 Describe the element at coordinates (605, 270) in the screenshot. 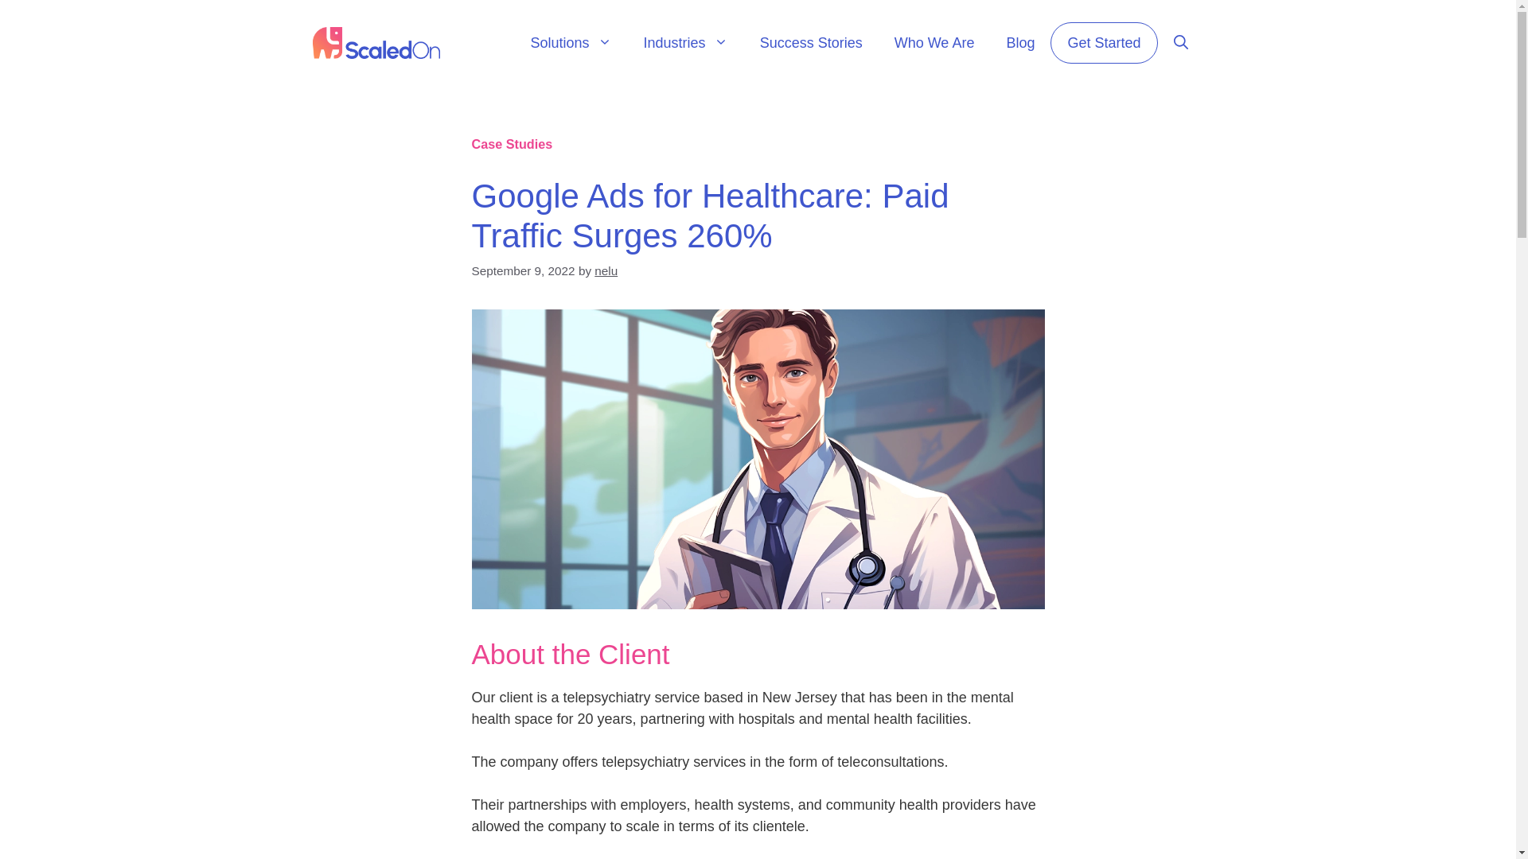

I see `nelu` at that location.